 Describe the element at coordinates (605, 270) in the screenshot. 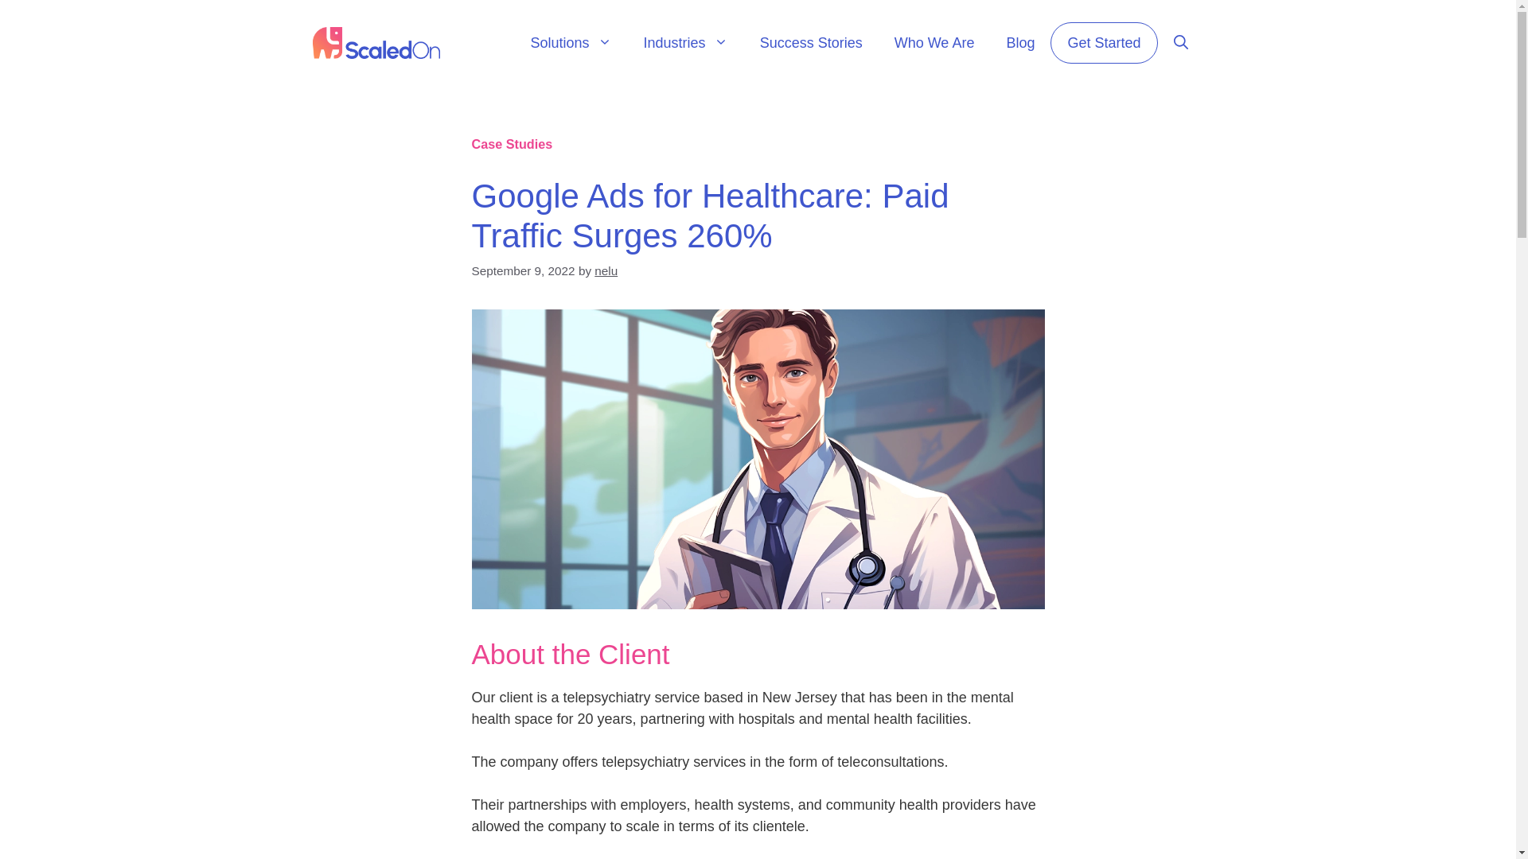

I see `nelu` at that location.